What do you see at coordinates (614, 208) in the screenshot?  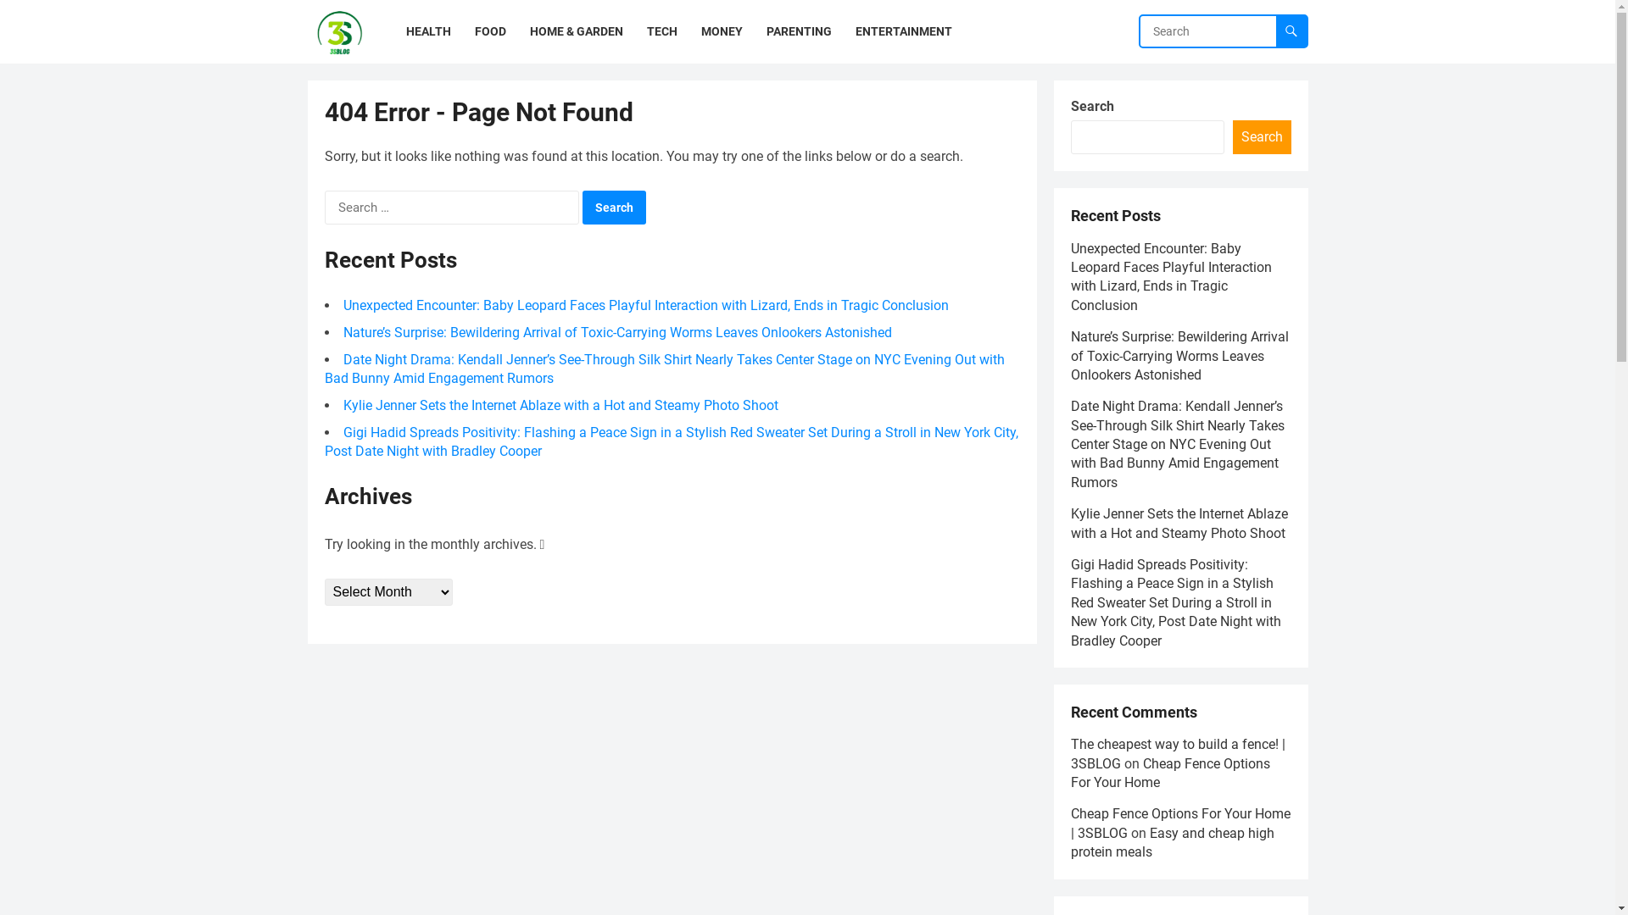 I see `Search` at bounding box center [614, 208].